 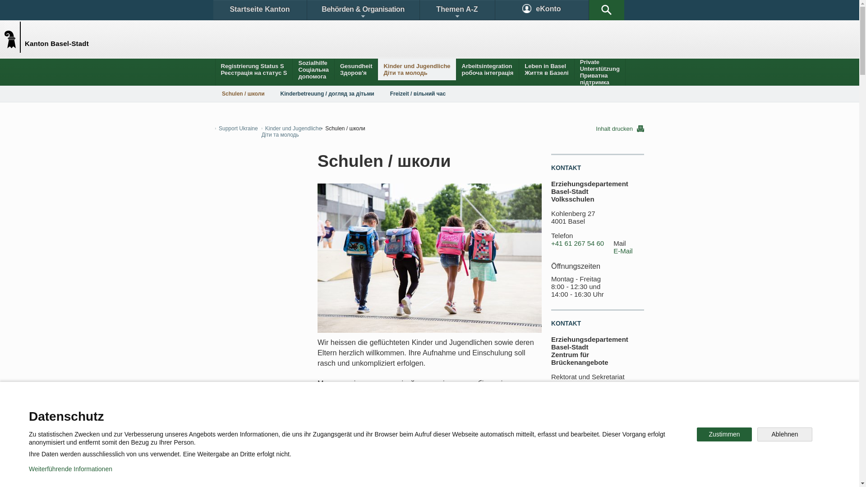 I want to click on Twitter, so click(x=382, y=444).